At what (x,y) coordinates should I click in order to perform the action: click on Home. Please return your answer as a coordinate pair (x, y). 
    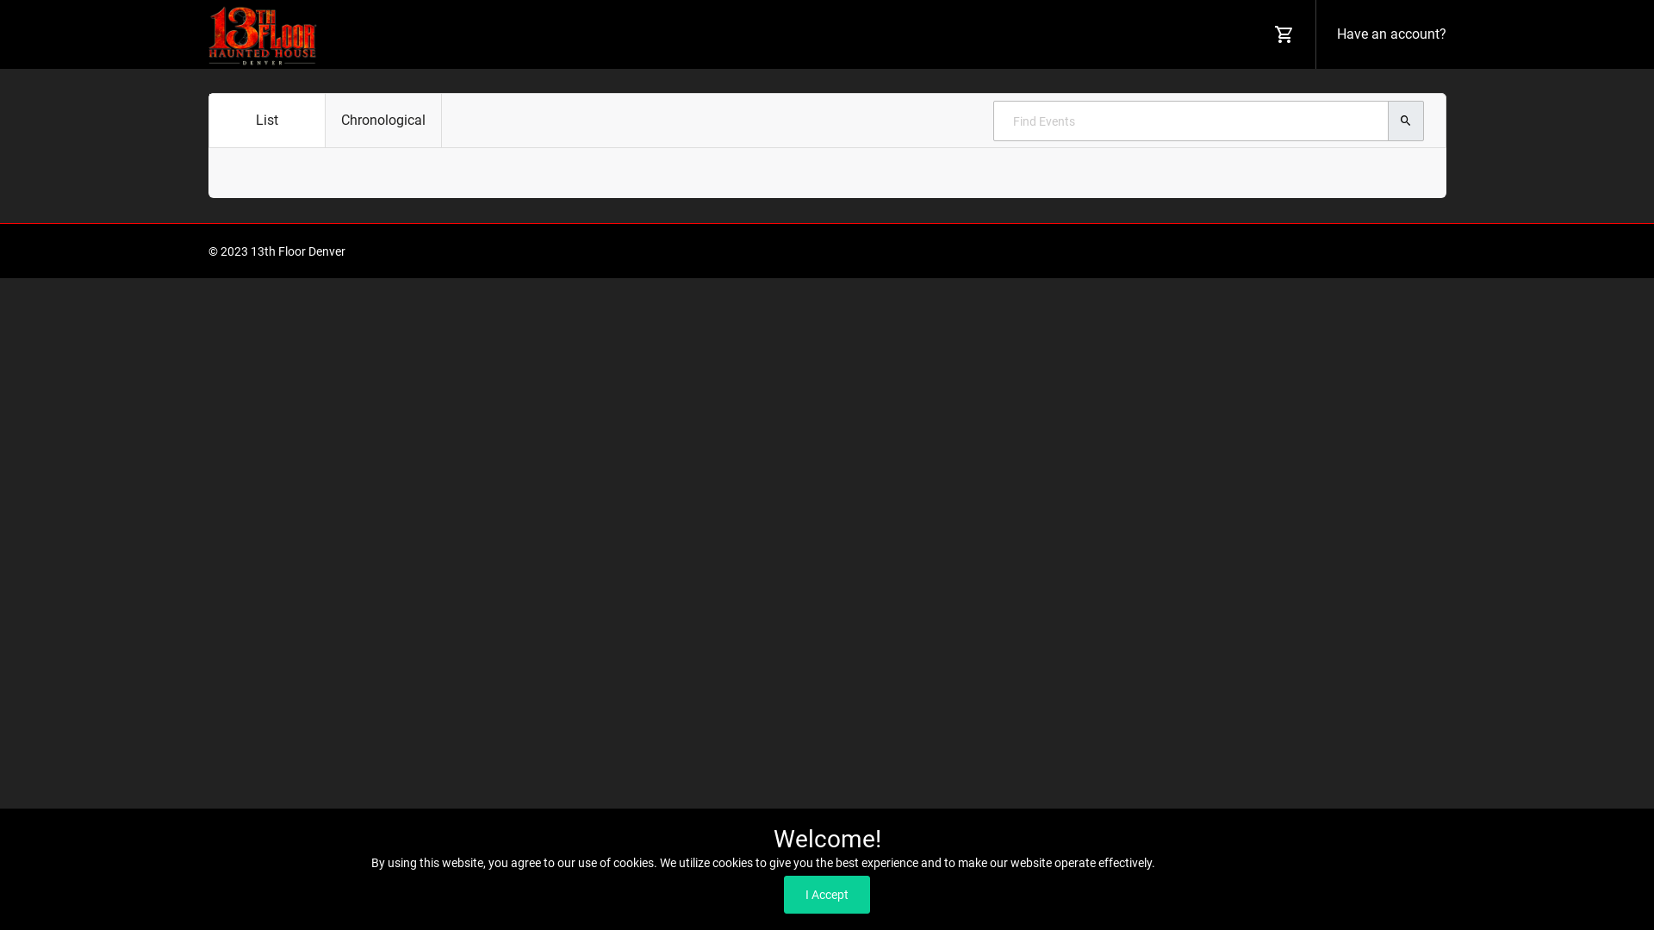
    Looking at the image, I should click on (1154, 251).